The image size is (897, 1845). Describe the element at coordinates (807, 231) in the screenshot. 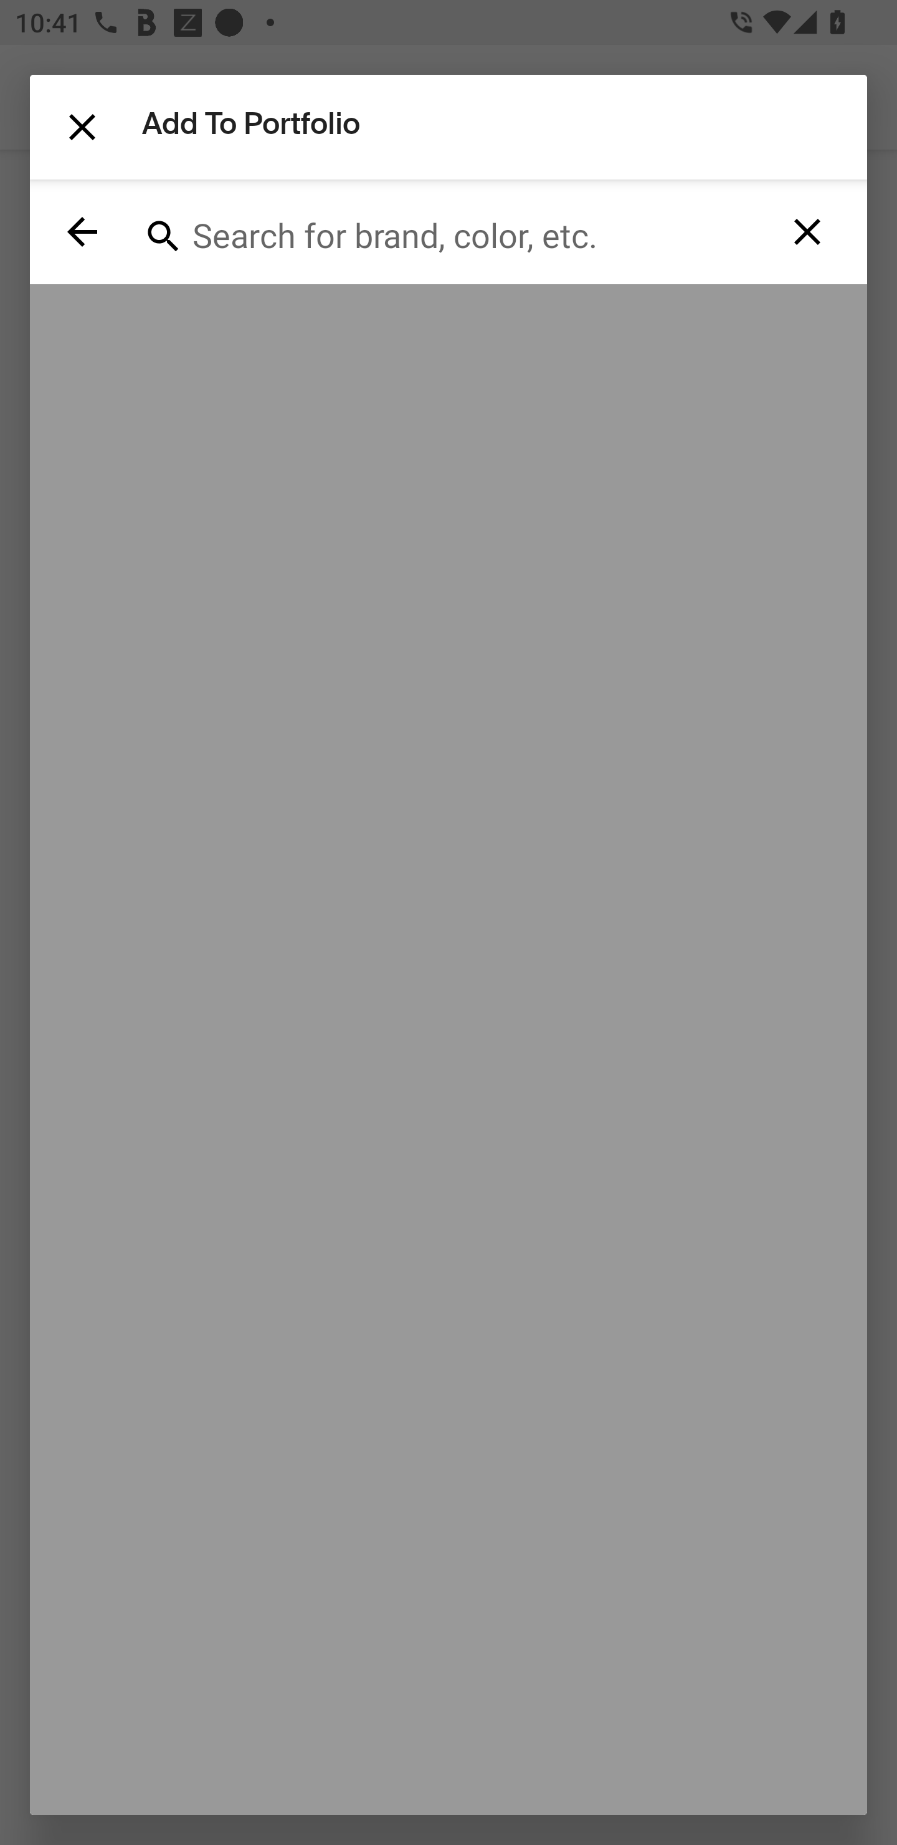

I see `Clear query` at that location.